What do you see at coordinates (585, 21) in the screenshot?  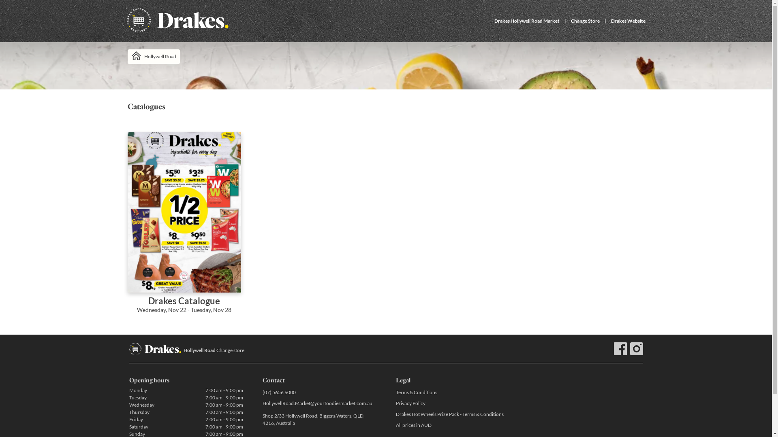 I see `Change Store` at bounding box center [585, 21].